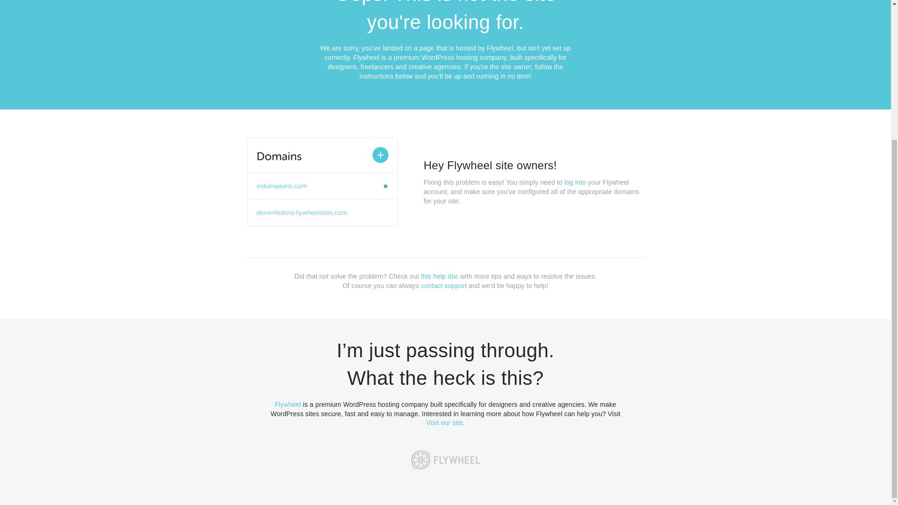 The width and height of the screenshot is (898, 505). Describe the element at coordinates (288, 404) in the screenshot. I see `Flywheel` at that location.